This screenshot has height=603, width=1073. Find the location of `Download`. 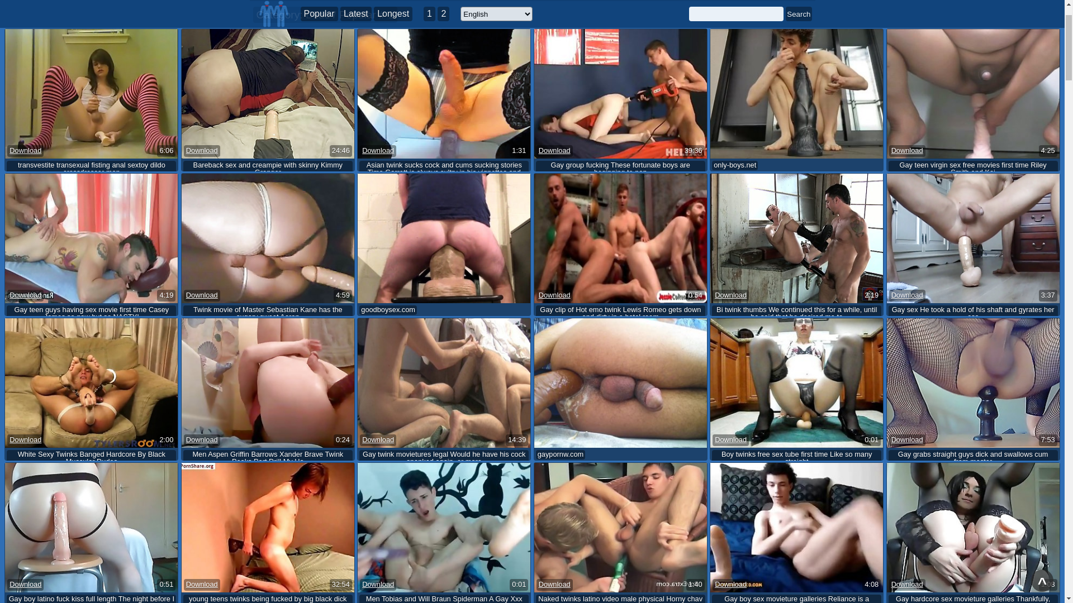

Download is located at coordinates (554, 218).